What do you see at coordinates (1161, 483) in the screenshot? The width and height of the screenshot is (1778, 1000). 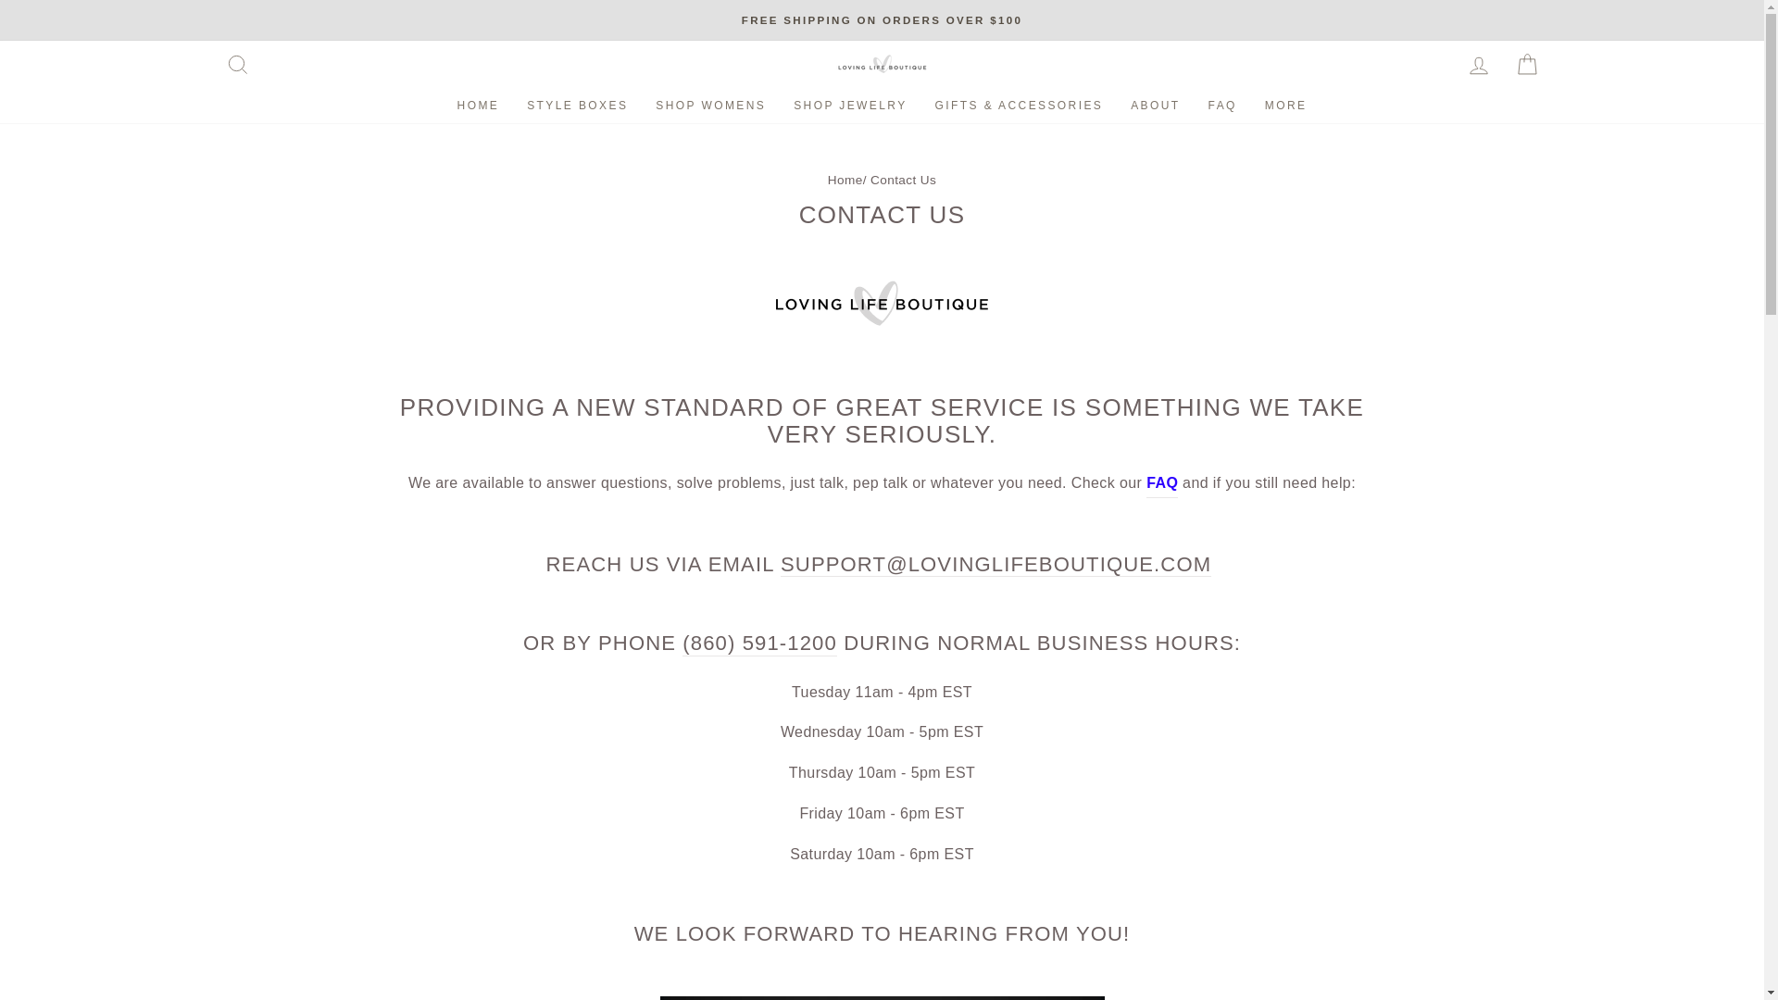 I see `FAQ` at bounding box center [1161, 483].